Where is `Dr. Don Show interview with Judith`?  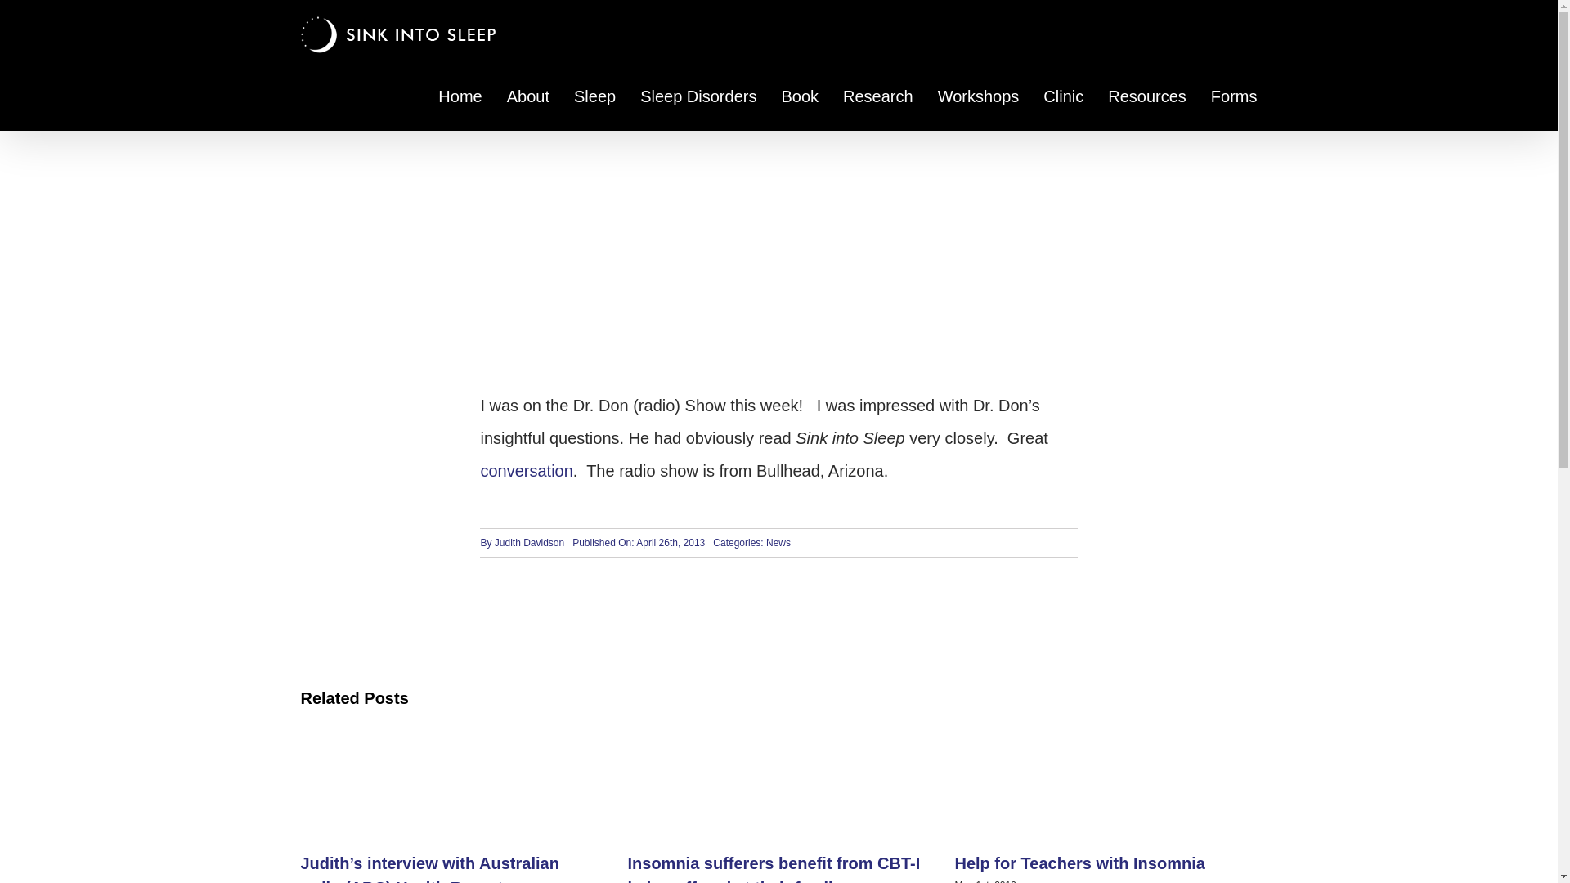
Dr. Don Show interview with Judith is located at coordinates (527, 471).